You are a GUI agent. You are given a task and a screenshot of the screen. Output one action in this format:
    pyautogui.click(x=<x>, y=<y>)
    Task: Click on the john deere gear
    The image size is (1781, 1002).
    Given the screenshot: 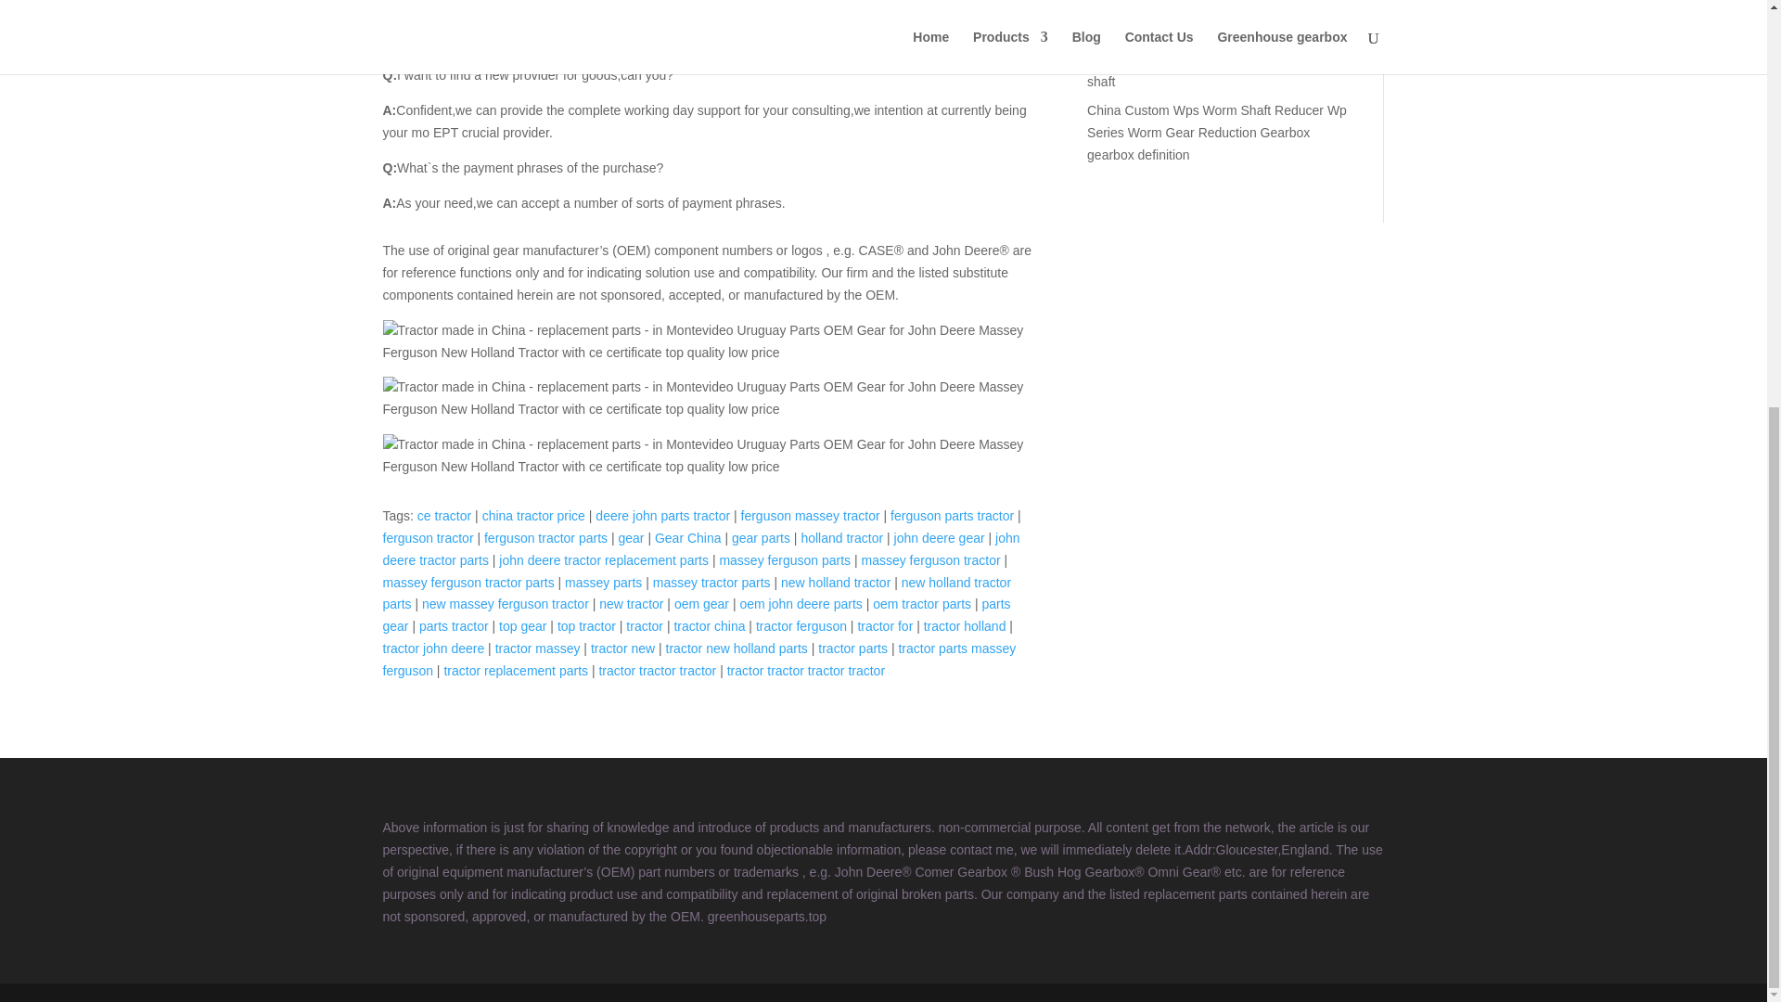 What is the action you would take?
    pyautogui.click(x=939, y=538)
    